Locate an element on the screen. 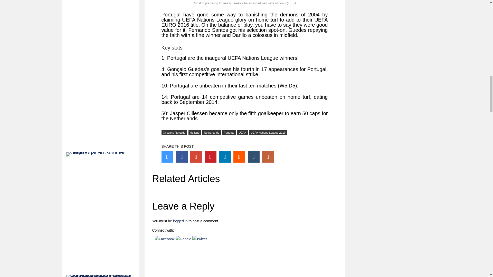 The width and height of the screenshot is (493, 277). Facebook is located at coordinates (181, 156).